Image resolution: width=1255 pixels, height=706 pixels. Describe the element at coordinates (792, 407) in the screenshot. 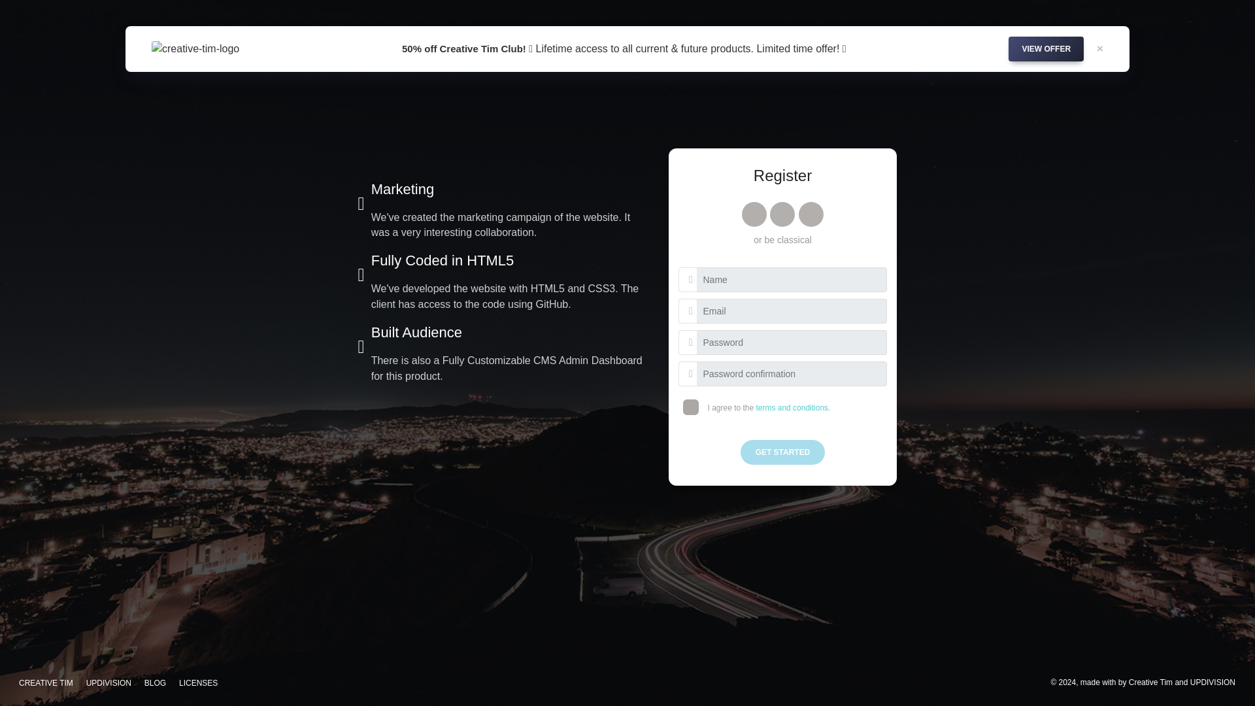

I see `terms and conditions` at that location.